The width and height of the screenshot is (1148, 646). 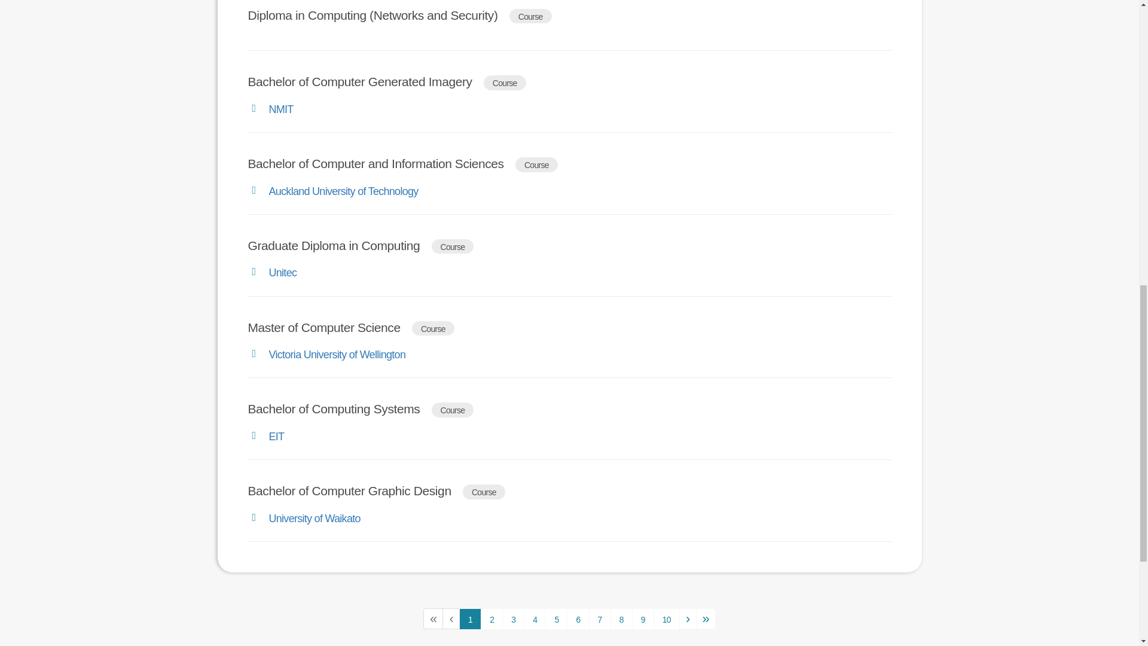 I want to click on View page number 5, so click(x=556, y=619).